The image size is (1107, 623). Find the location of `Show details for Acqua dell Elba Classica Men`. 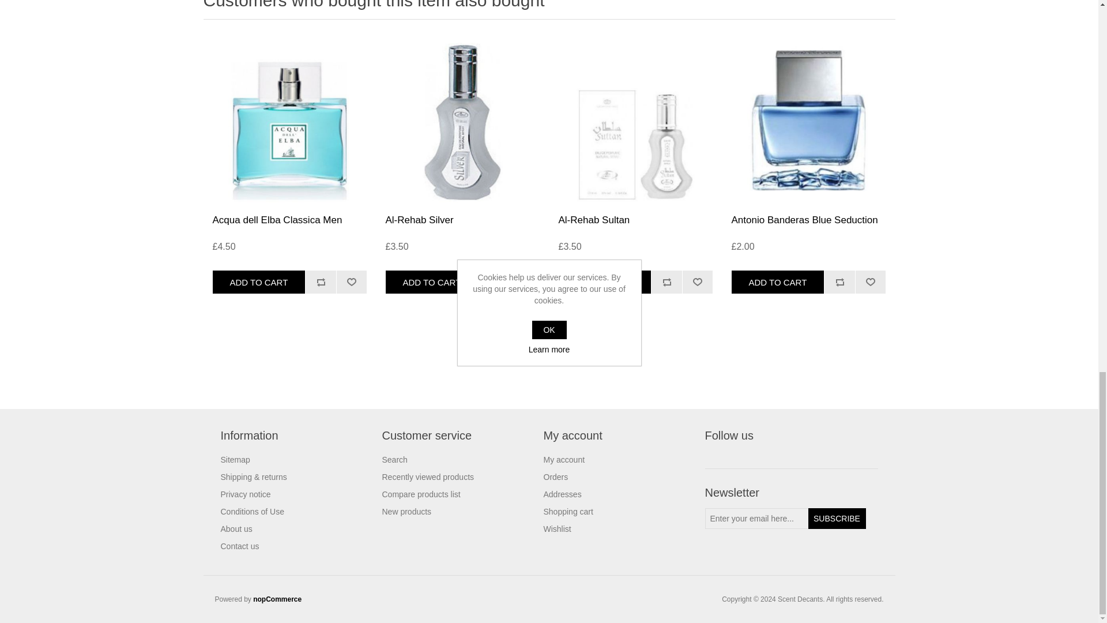

Show details for Acqua dell Elba Classica Men is located at coordinates (289, 120).